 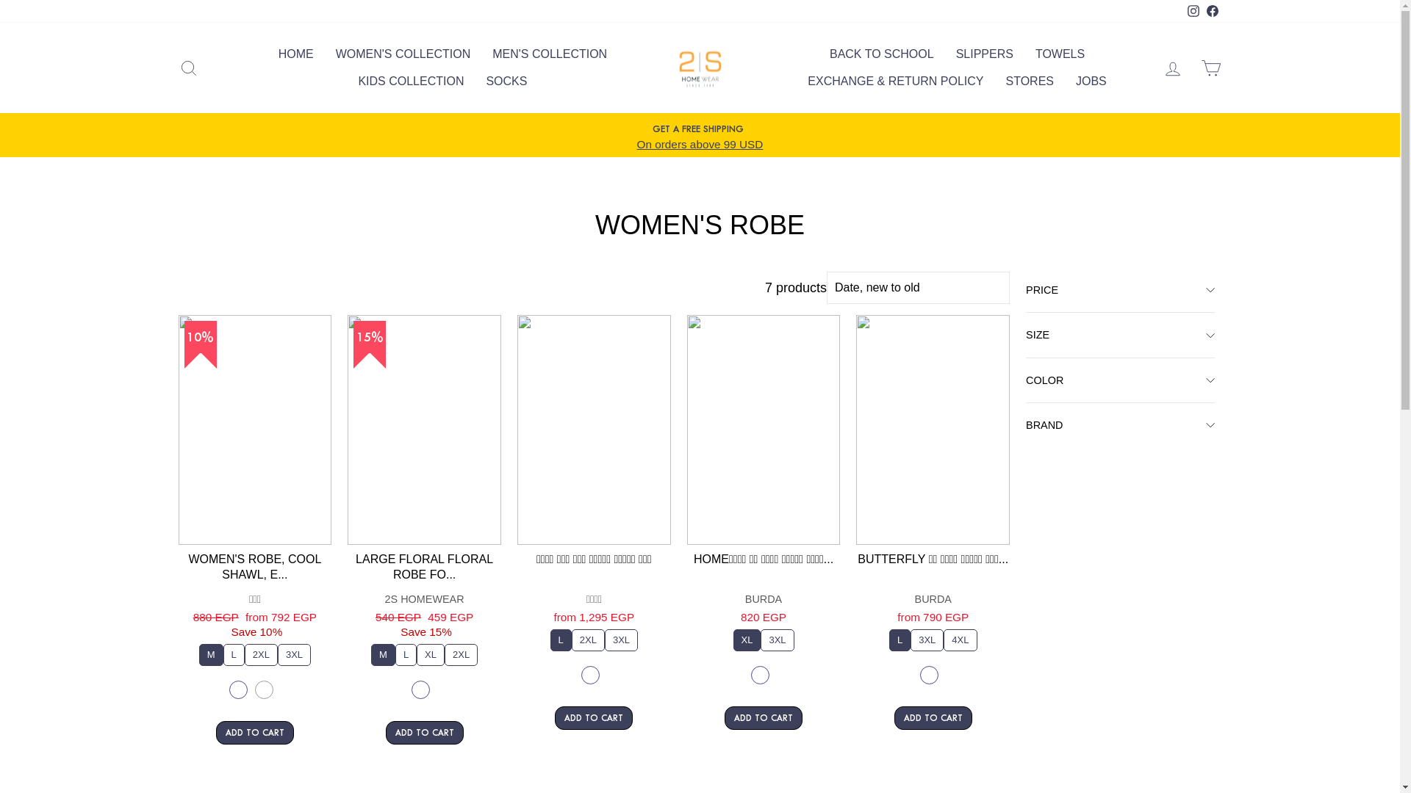 What do you see at coordinates (1120, 290) in the screenshot?
I see `PRICE` at bounding box center [1120, 290].